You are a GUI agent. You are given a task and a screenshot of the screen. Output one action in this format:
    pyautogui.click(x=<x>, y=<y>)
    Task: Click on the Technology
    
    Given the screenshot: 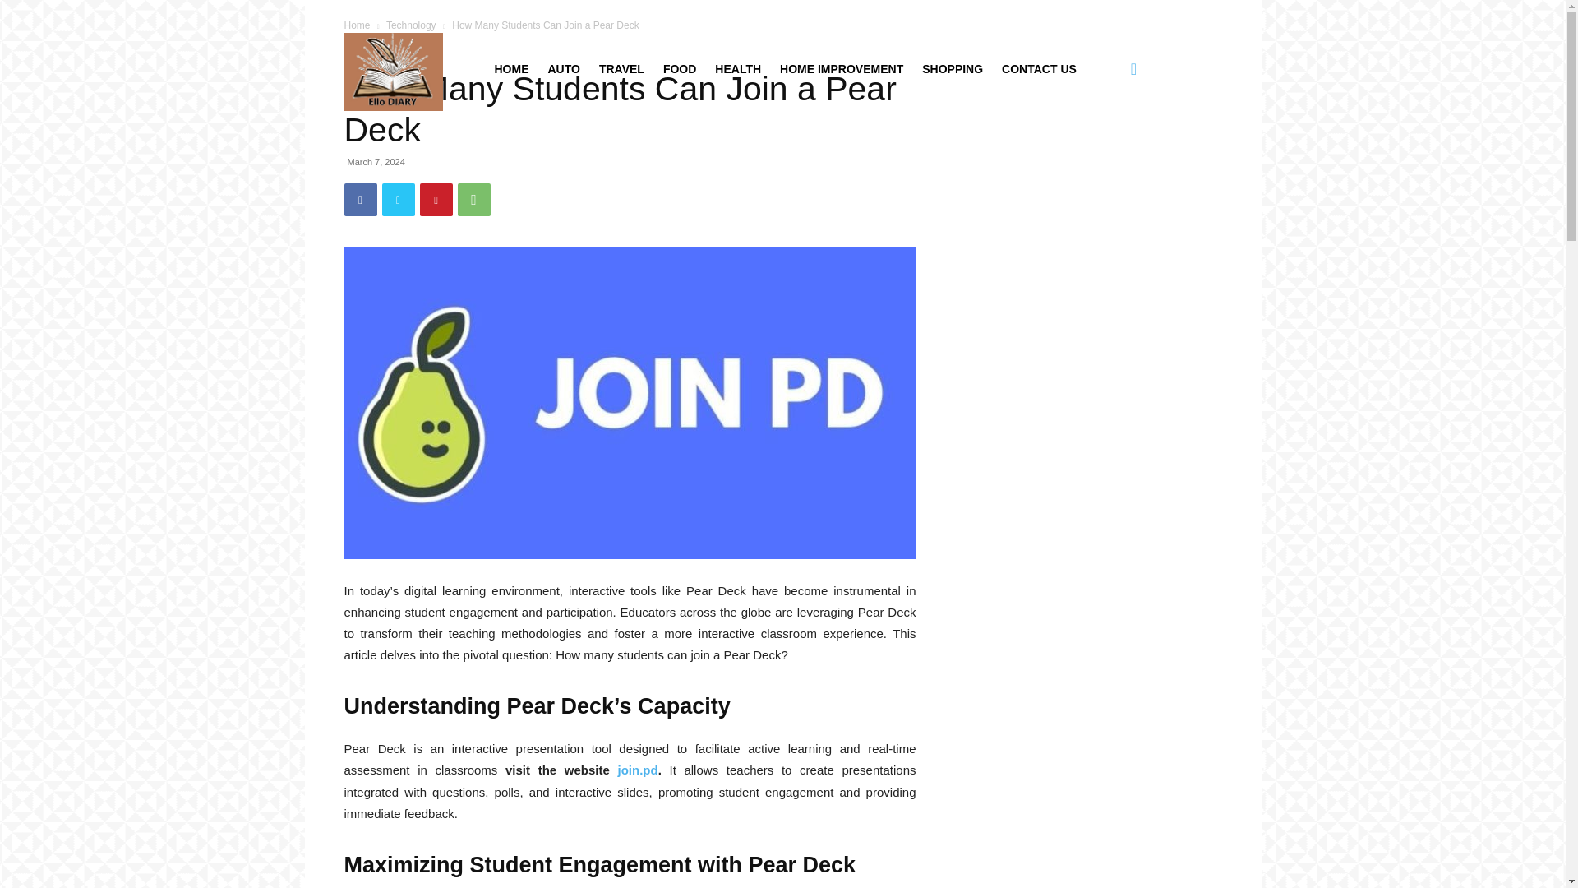 What is the action you would take?
    pyautogui.click(x=411, y=25)
    